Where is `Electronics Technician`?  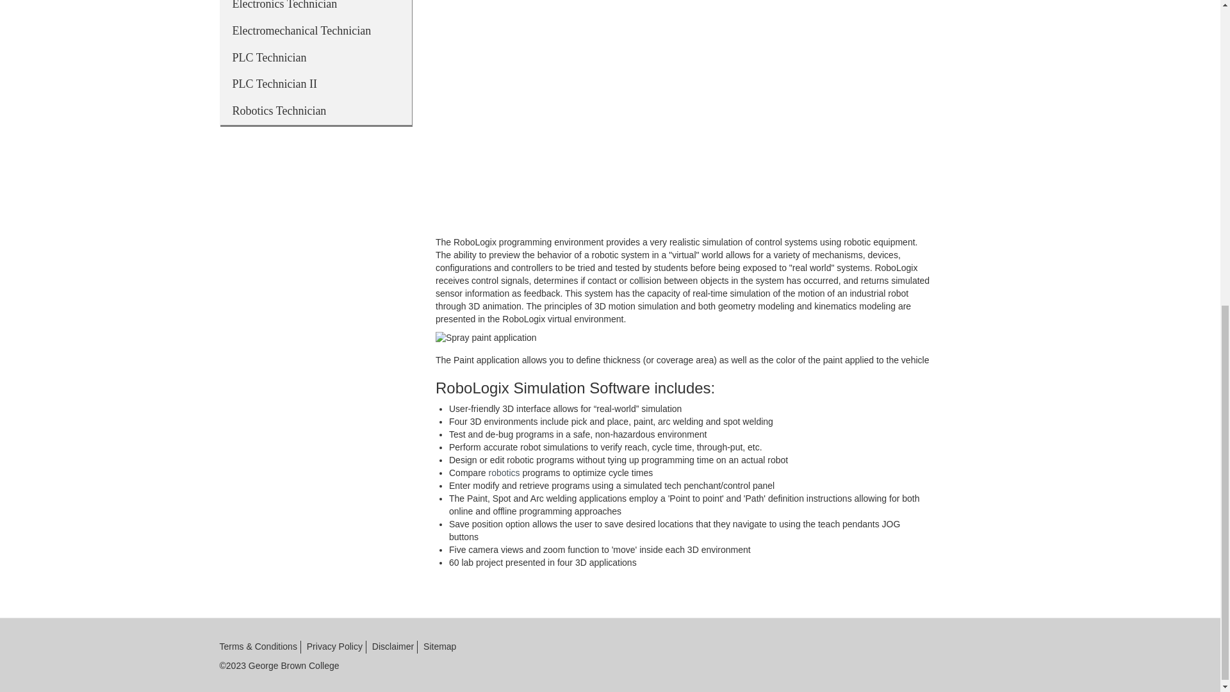 Electronics Technician is located at coordinates (315, 9).